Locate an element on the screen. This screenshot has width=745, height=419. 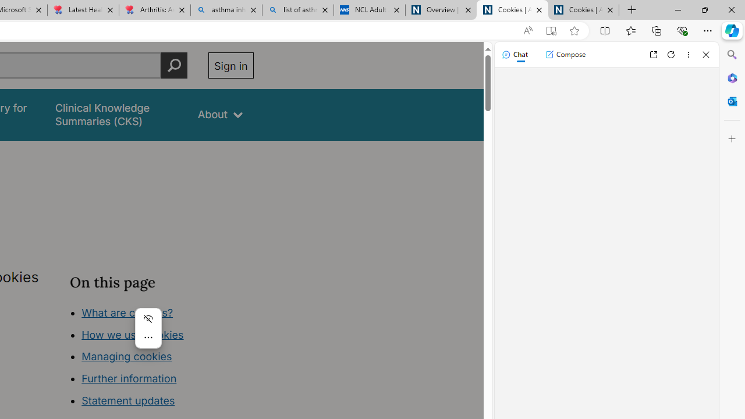
Compose is located at coordinates (565, 55).